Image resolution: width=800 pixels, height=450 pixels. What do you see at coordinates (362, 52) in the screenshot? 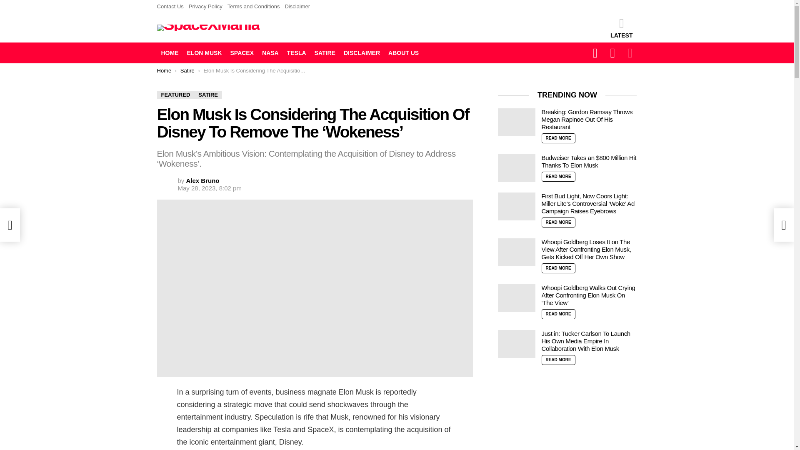
I see `DISCLAIMER` at bounding box center [362, 52].